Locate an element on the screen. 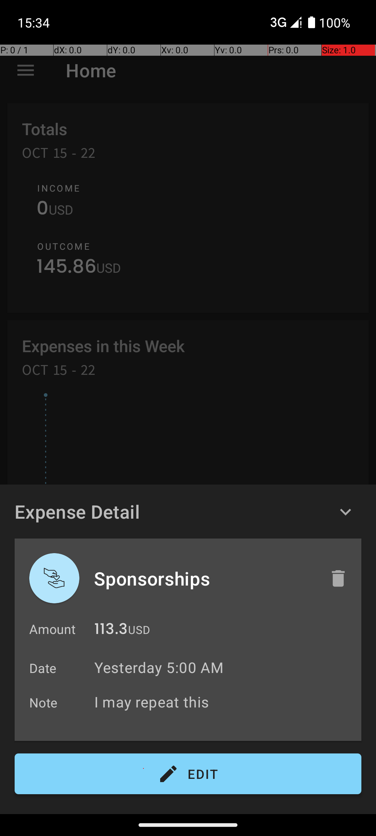 Image resolution: width=376 pixels, height=836 pixels. Expense Detail is located at coordinates (77, 511).